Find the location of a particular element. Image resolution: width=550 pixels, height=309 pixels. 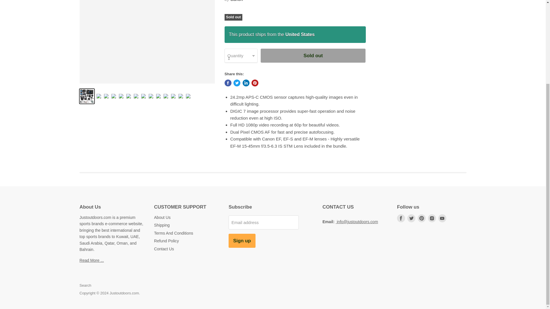

Pin on Pinterest is located at coordinates (255, 83).